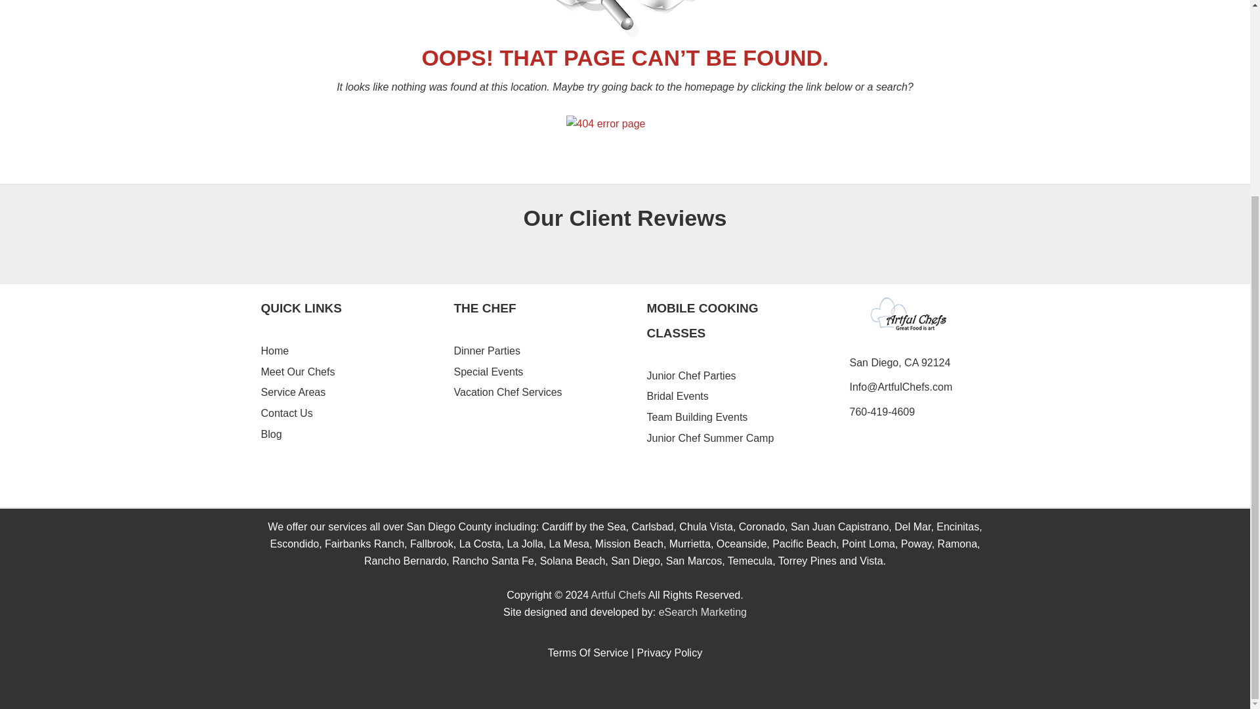 Image resolution: width=1260 pixels, height=709 pixels. Describe the element at coordinates (613, 693) in the screenshot. I see `Artful Chefs  Youtube` at that location.